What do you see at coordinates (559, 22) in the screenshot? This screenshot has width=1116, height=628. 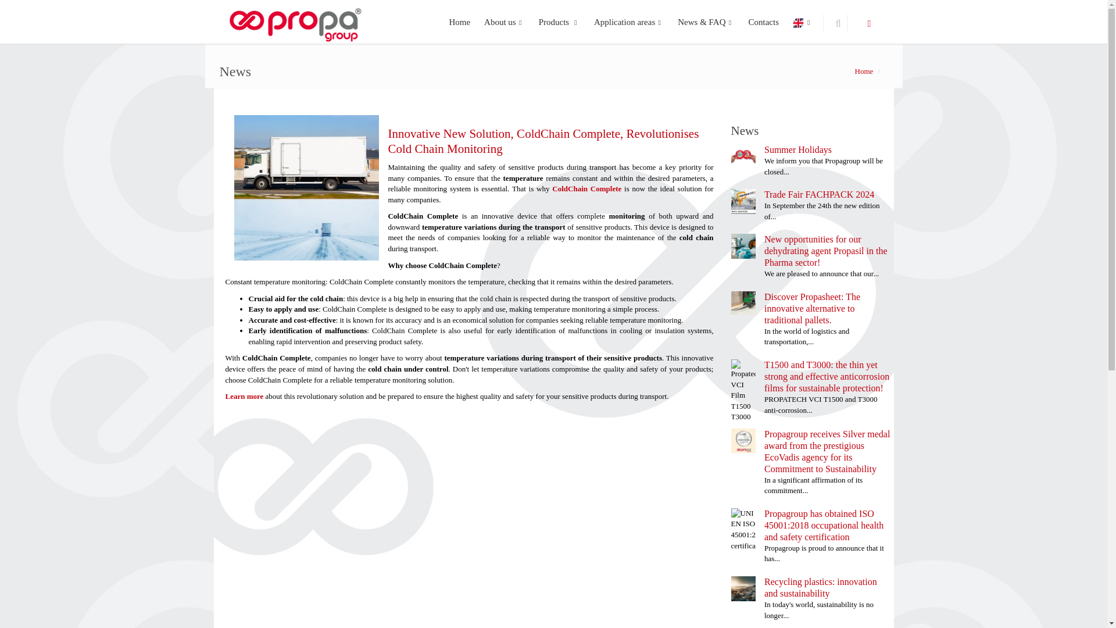 I see `Products` at bounding box center [559, 22].